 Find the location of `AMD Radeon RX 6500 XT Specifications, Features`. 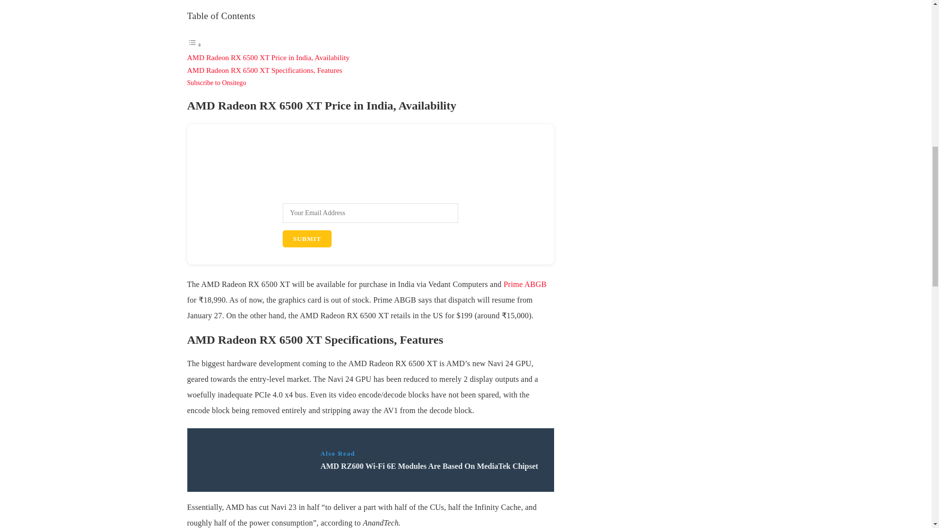

AMD Radeon RX 6500 XT Specifications, Features is located at coordinates (264, 70).